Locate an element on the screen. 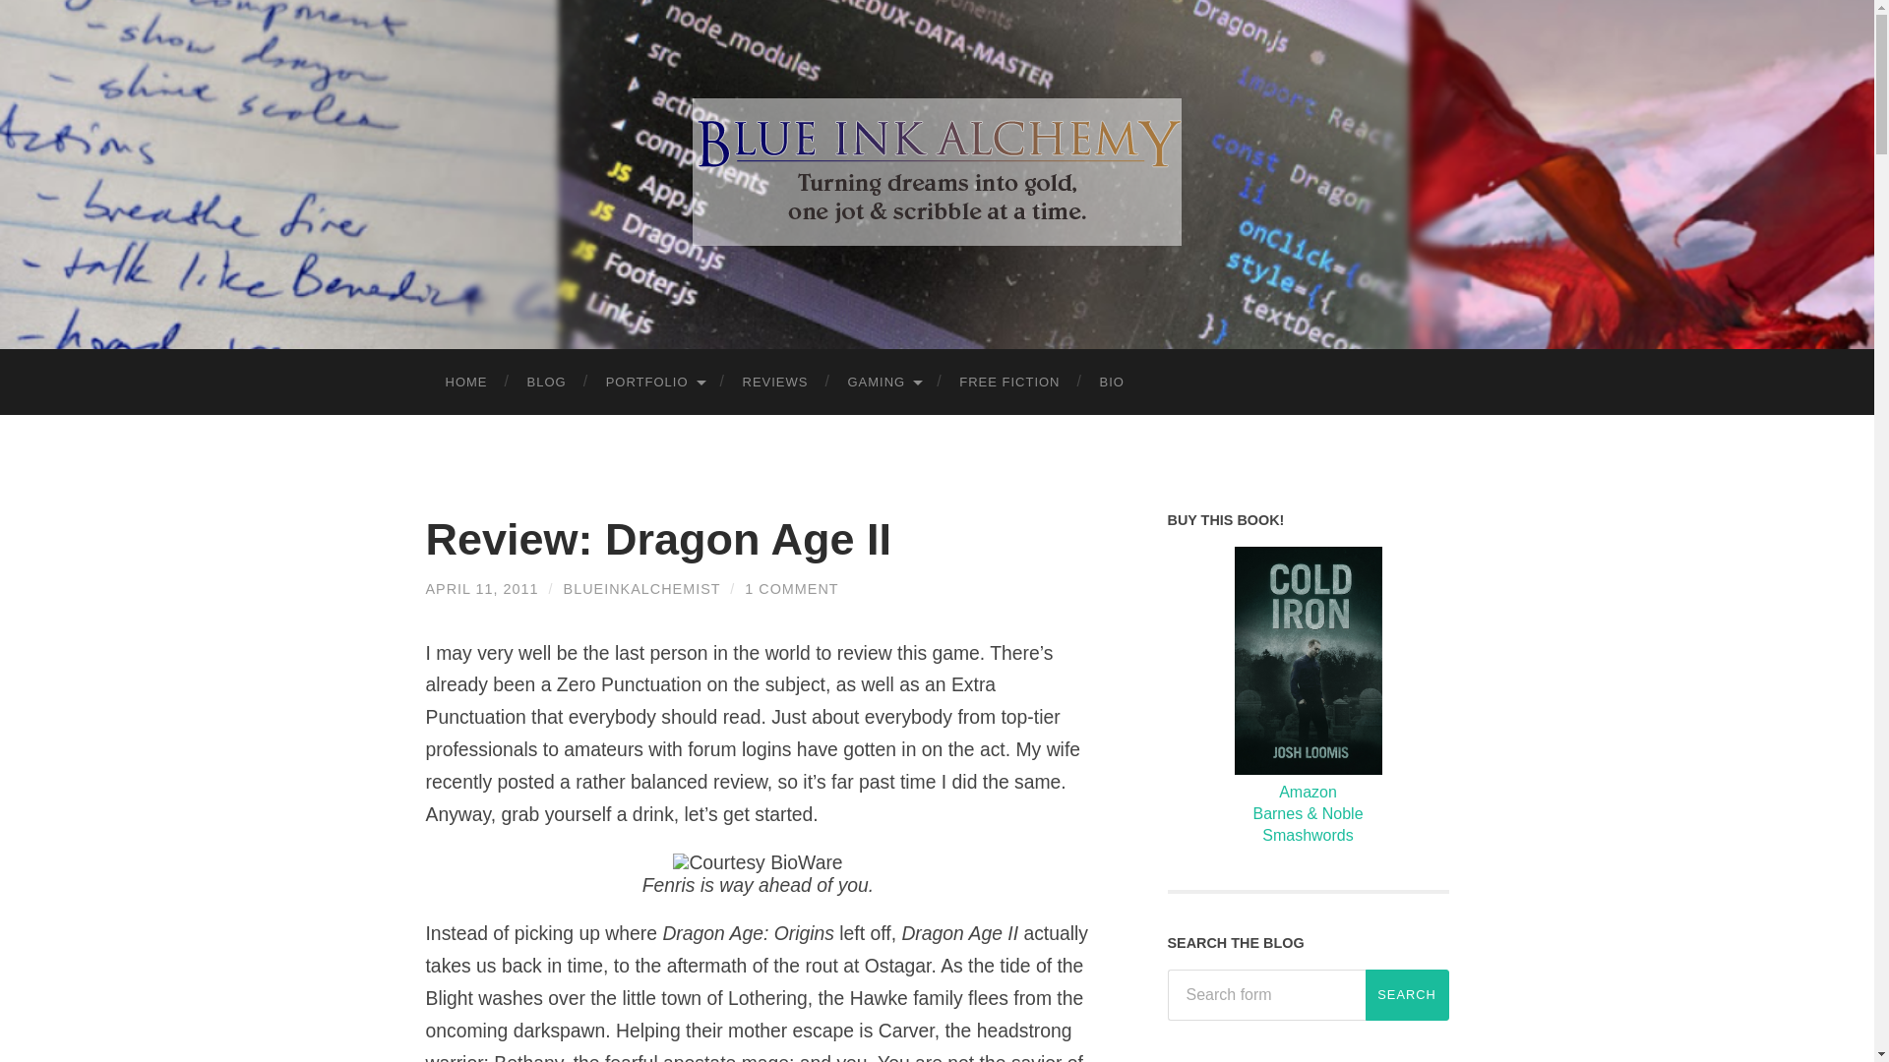  Review: Dragon Age II is located at coordinates (482, 588).